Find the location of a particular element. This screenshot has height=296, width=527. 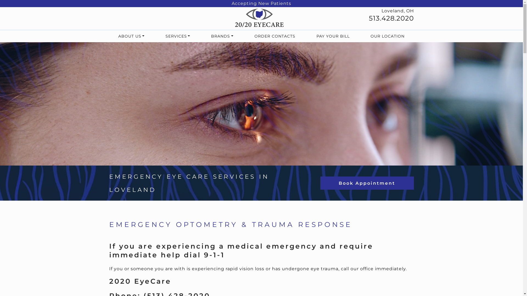

PAY YOUR BILL is located at coordinates (333, 36).